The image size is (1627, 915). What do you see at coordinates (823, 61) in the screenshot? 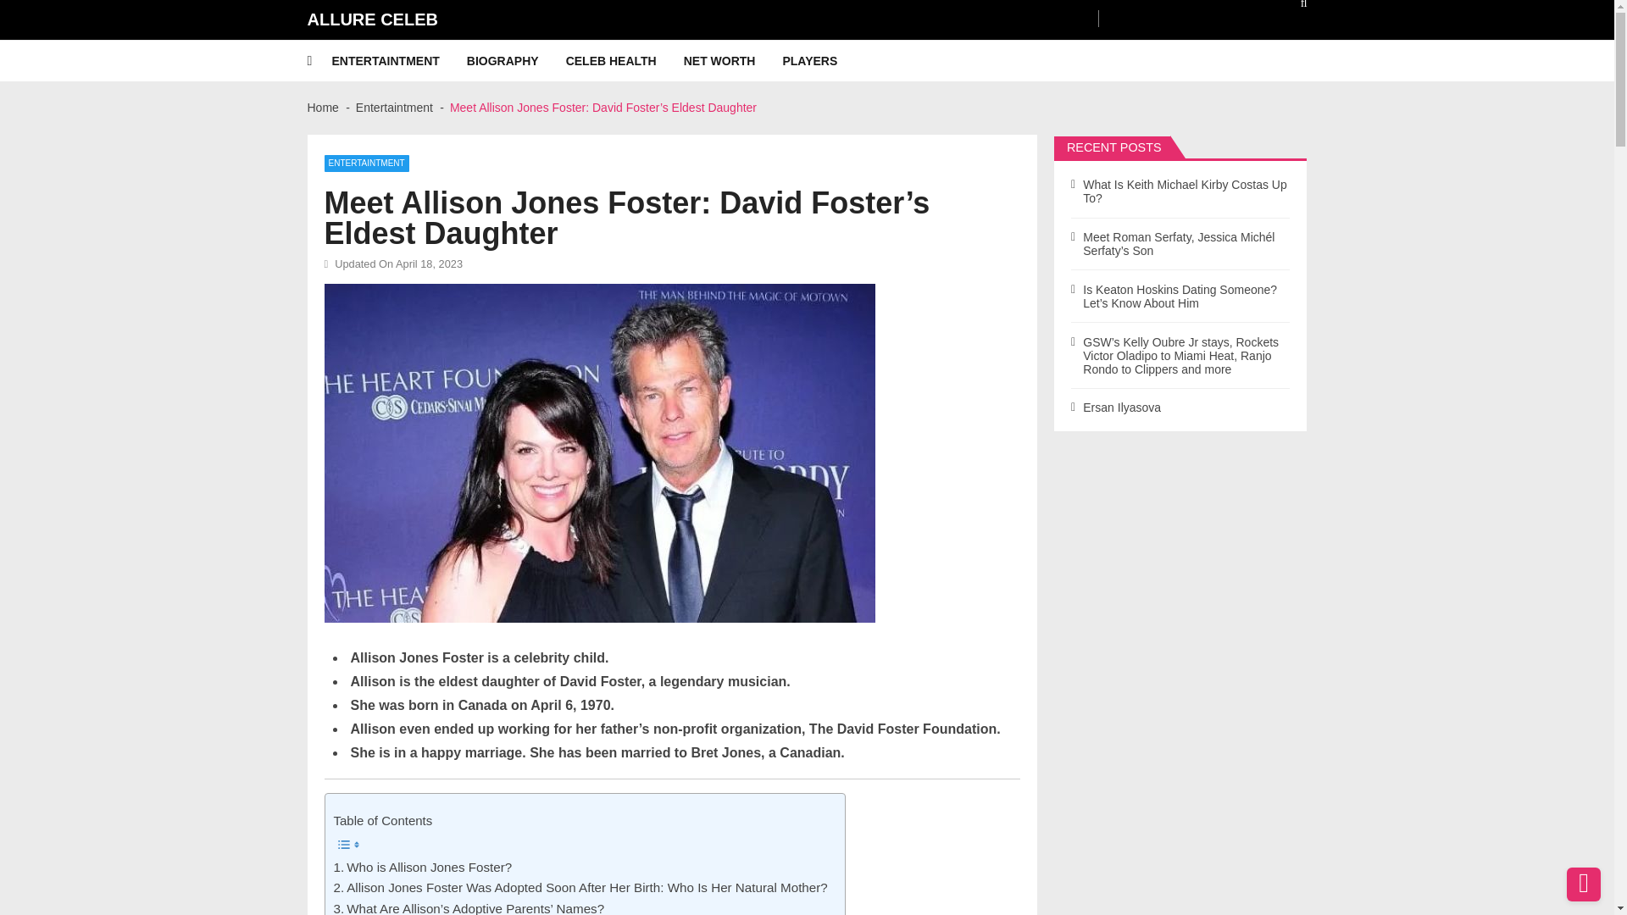
I see `PLAYERS` at bounding box center [823, 61].